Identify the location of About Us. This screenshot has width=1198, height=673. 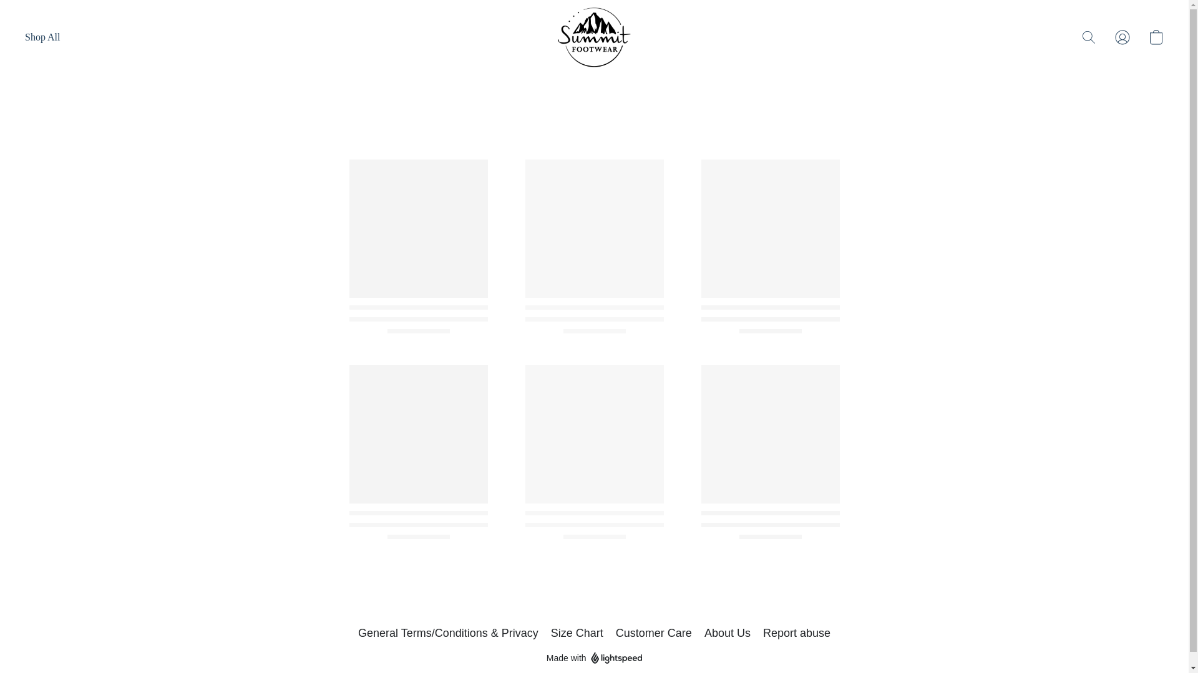
(728, 633).